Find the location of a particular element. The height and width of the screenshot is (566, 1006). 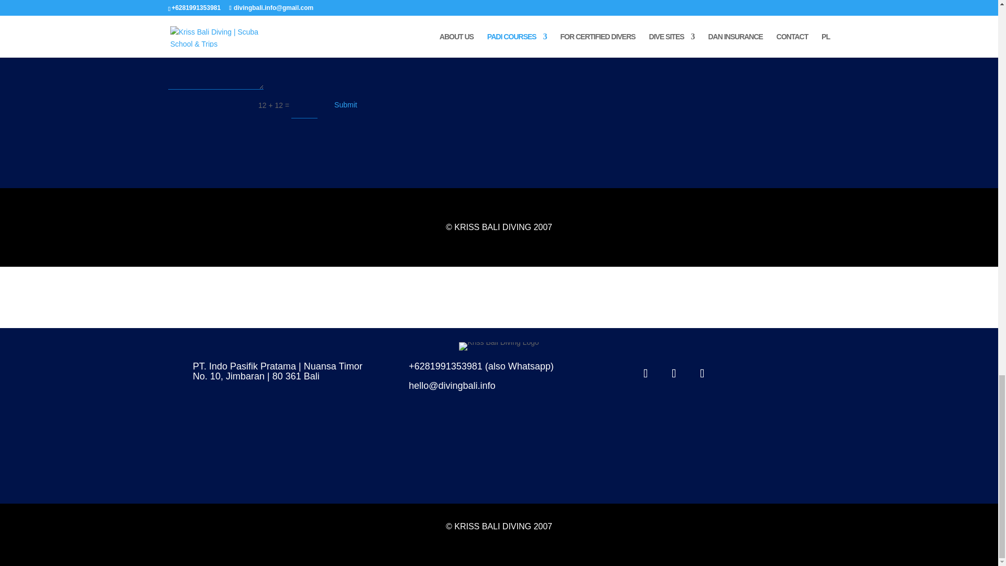

Submit is located at coordinates (346, 105).